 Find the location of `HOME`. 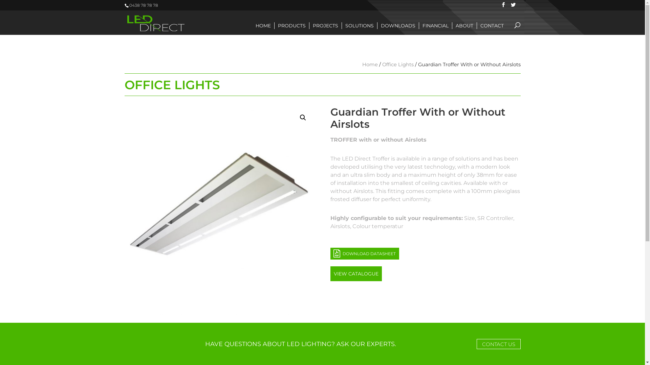

HOME is located at coordinates (263, 26).